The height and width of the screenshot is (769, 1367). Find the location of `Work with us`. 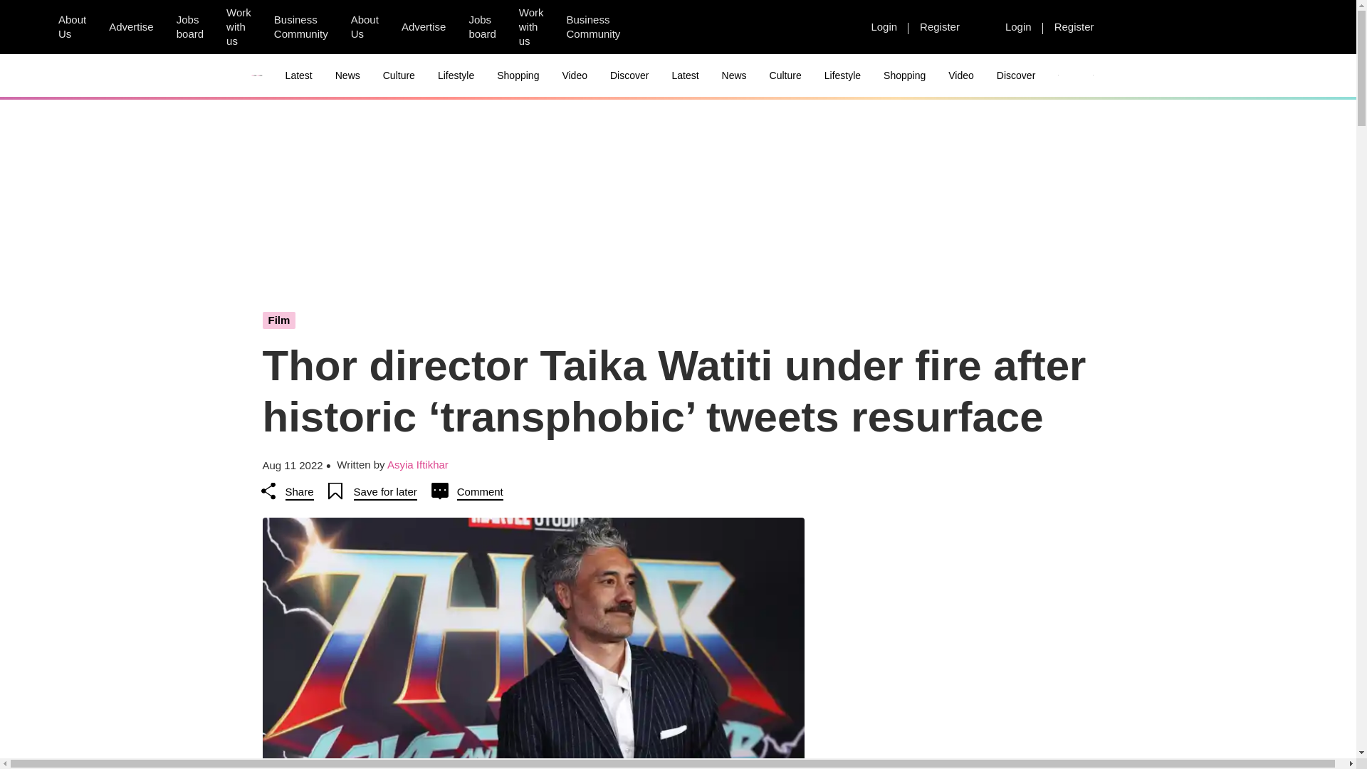

Work with us is located at coordinates (531, 27).